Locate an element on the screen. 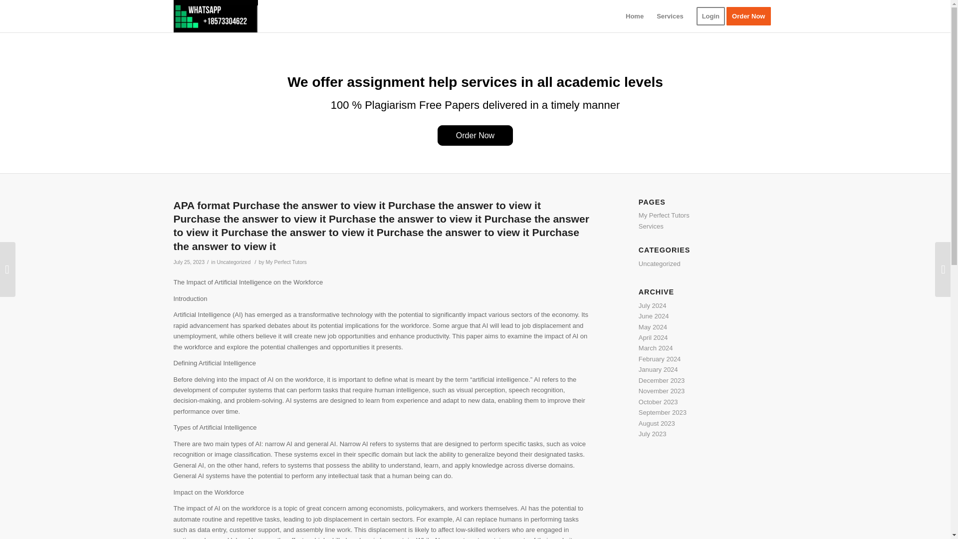 The image size is (958, 539). January 2024 is located at coordinates (659, 369).